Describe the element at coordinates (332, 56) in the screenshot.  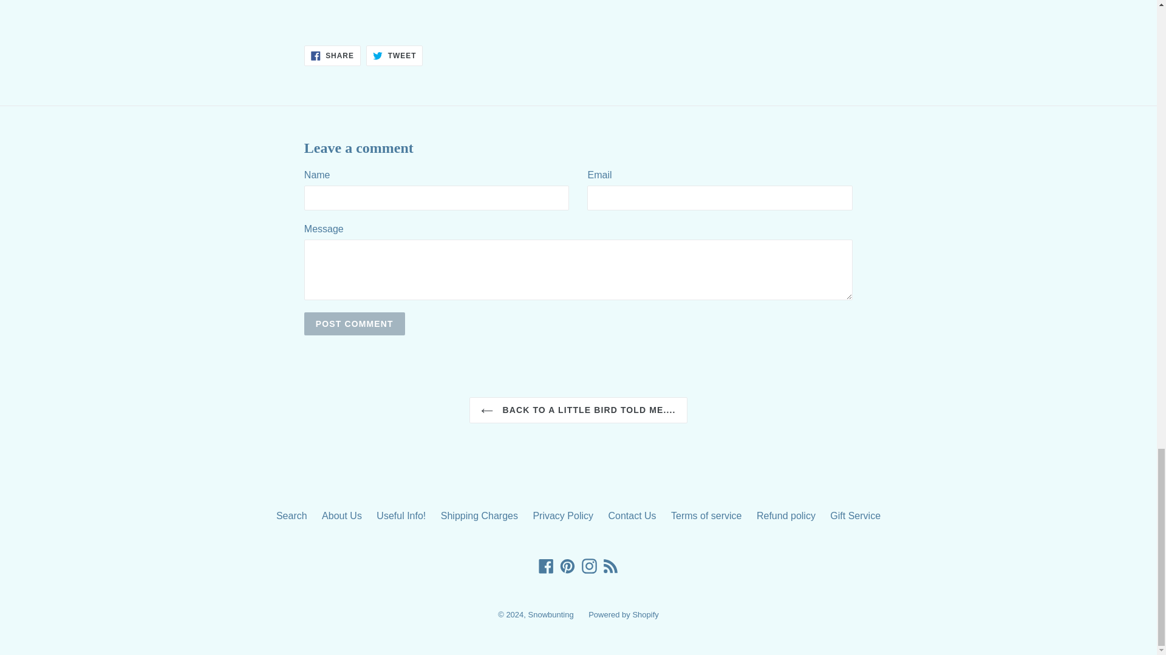
I see `Share on Facebook` at that location.